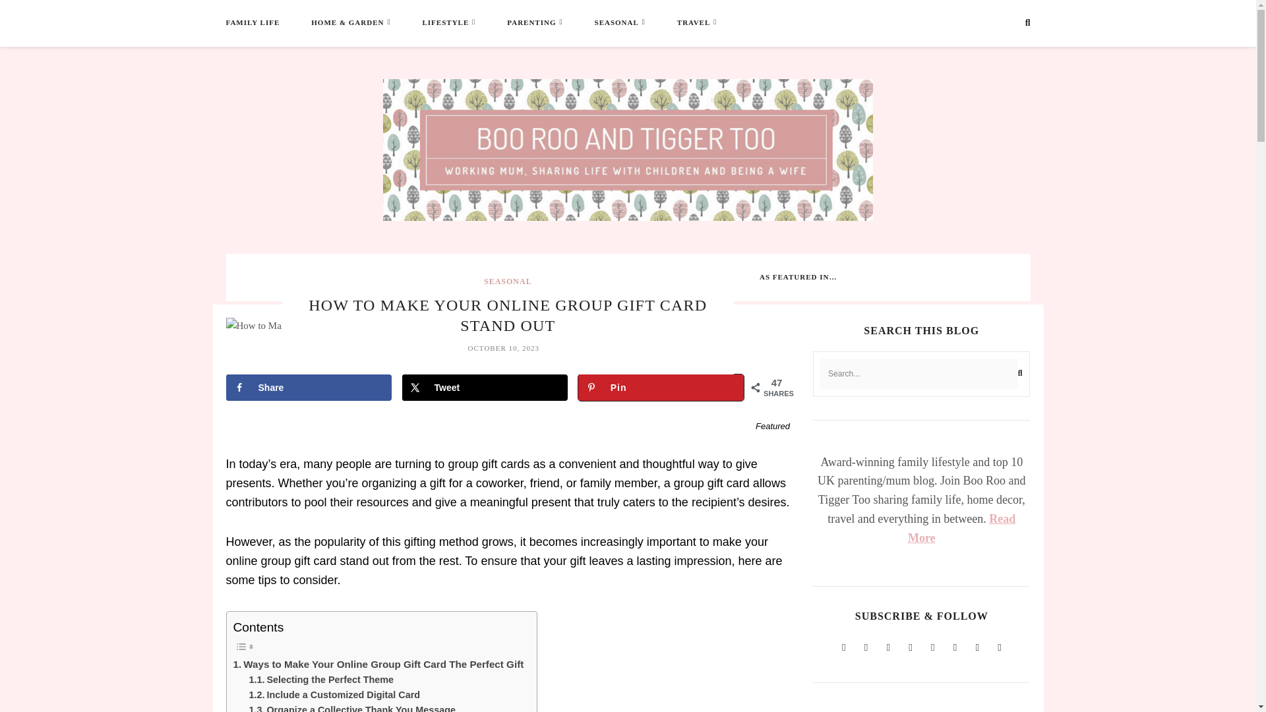 Image resolution: width=1266 pixels, height=712 pixels. I want to click on Selecting the Perfect Theme, so click(322, 680).